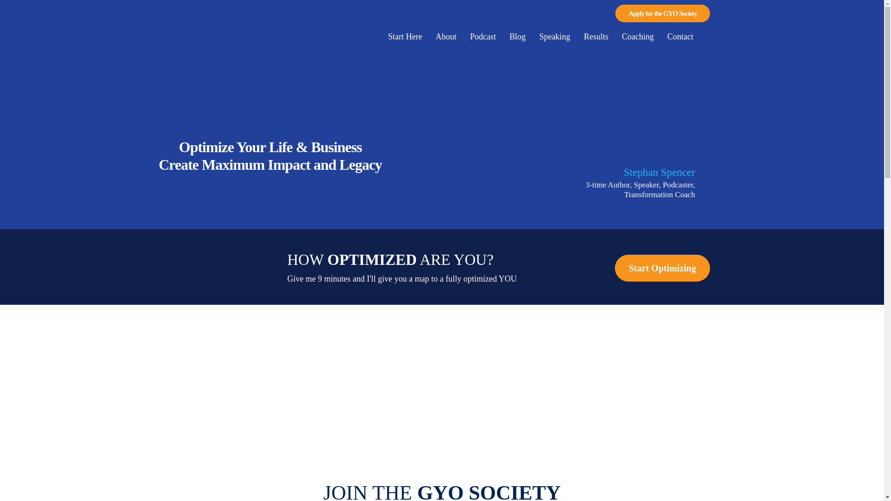 The width and height of the screenshot is (891, 501). What do you see at coordinates (483, 37) in the screenshot?
I see `Podcast` at bounding box center [483, 37].